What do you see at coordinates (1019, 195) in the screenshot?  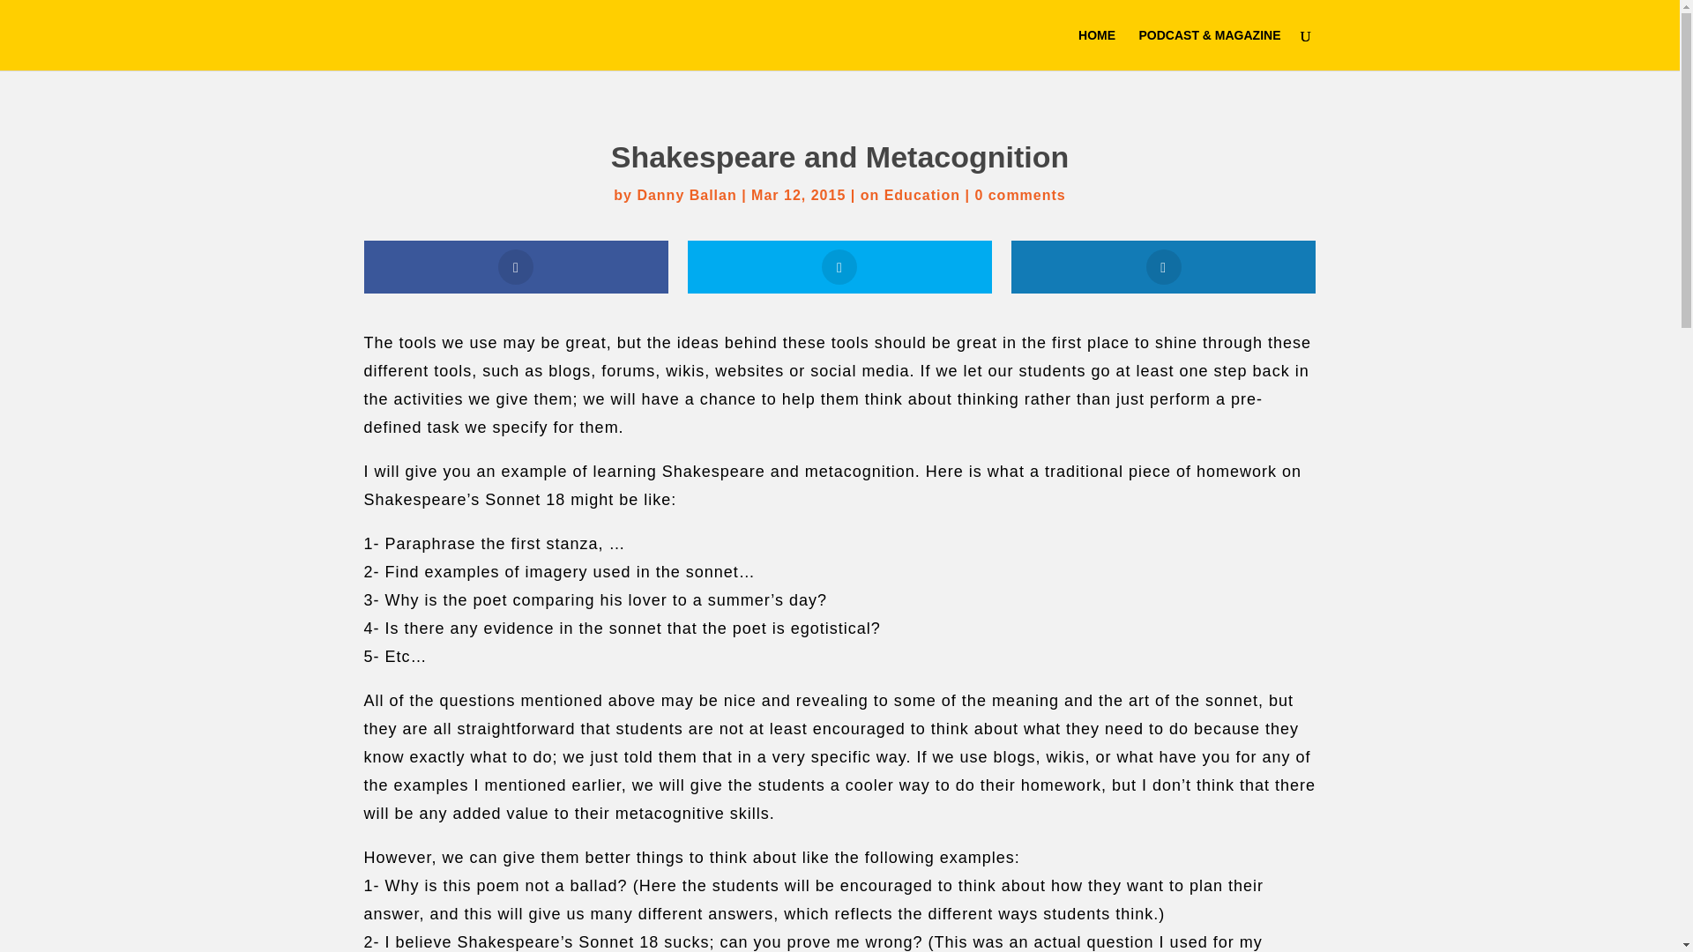 I see `0 comments` at bounding box center [1019, 195].